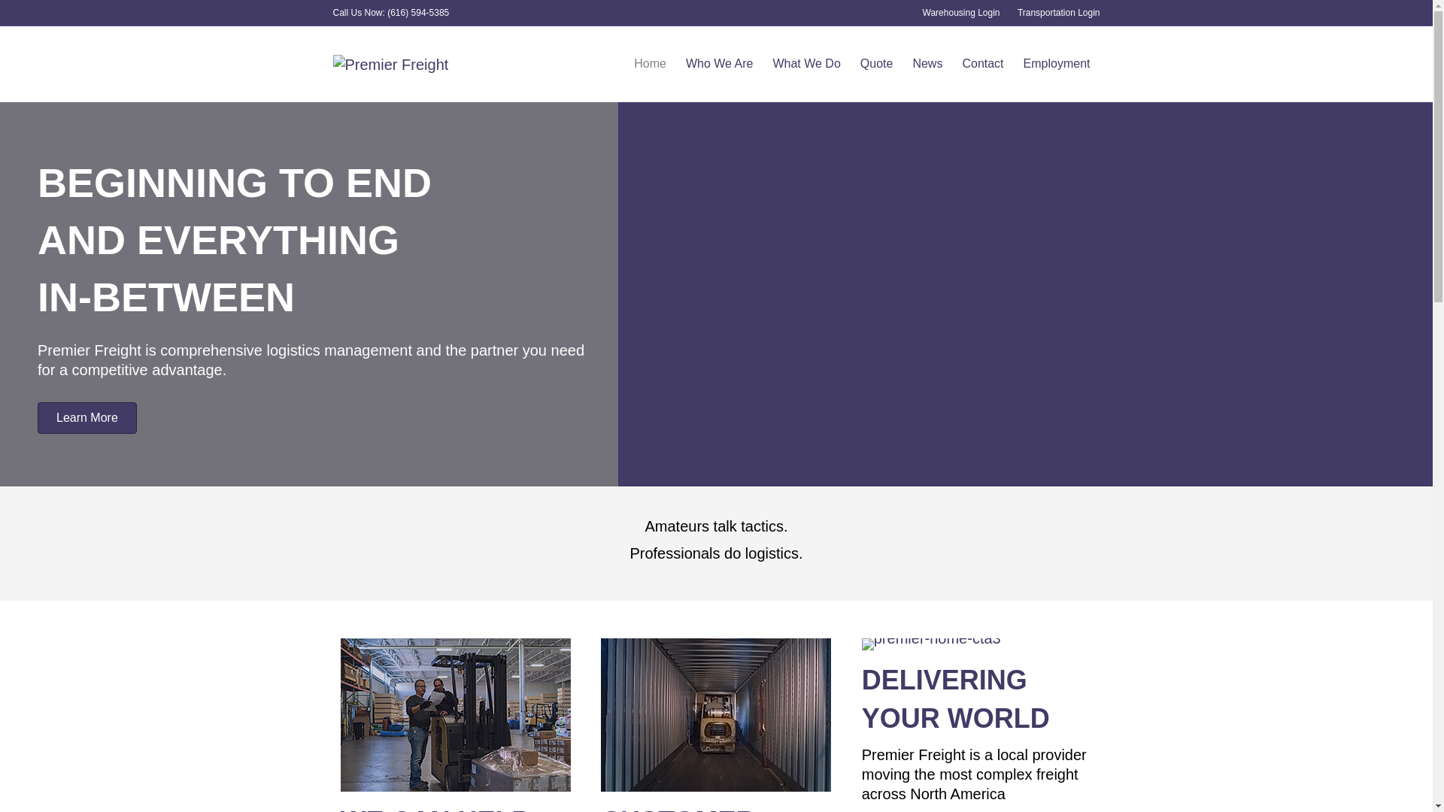  What do you see at coordinates (678, 809) in the screenshot?
I see `CUSTOMER CENTRIC` at bounding box center [678, 809].